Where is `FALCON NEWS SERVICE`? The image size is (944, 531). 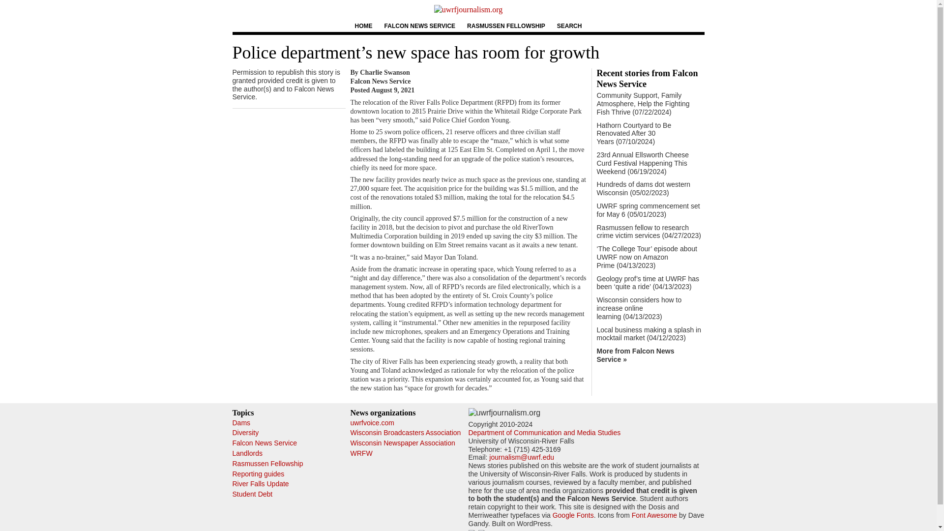 FALCON NEWS SERVICE is located at coordinates (419, 26).